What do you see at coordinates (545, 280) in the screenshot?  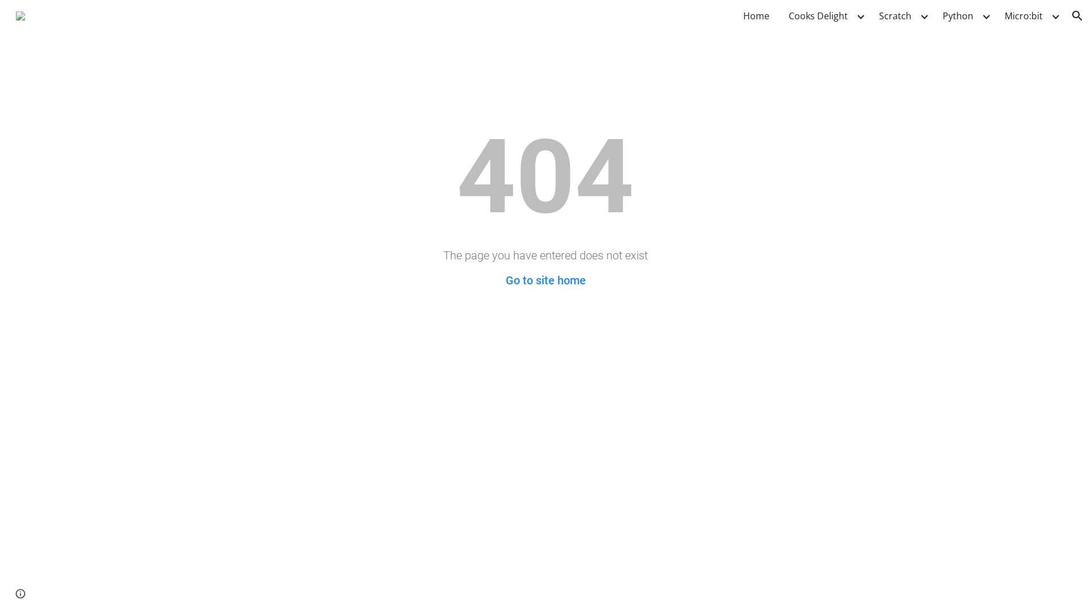 I see `Go to site home` at bounding box center [545, 280].